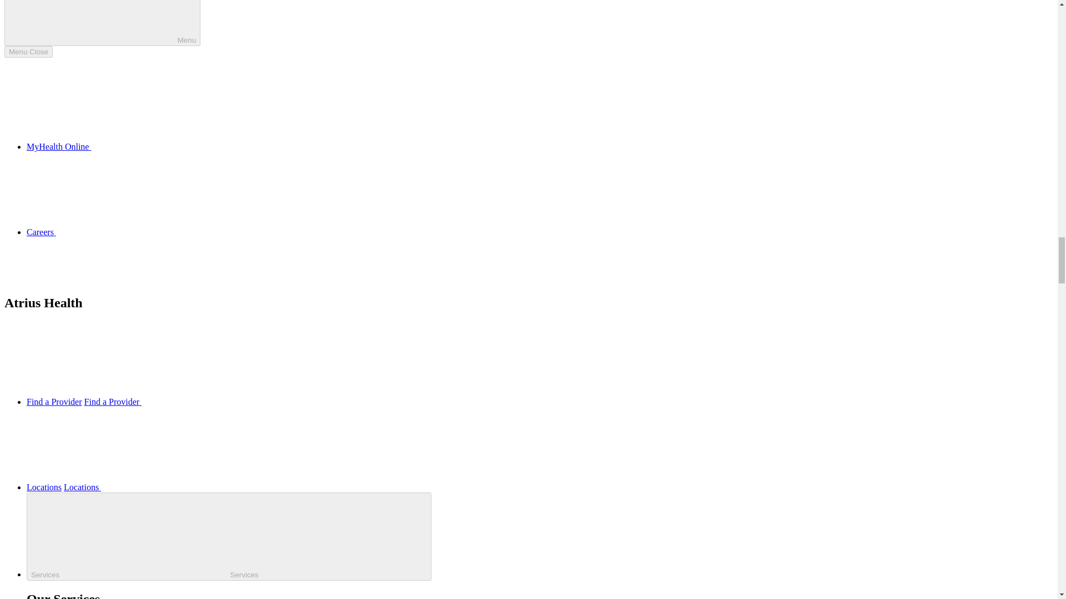 Image resolution: width=1066 pixels, height=599 pixels. I want to click on Locations, so click(44, 487).